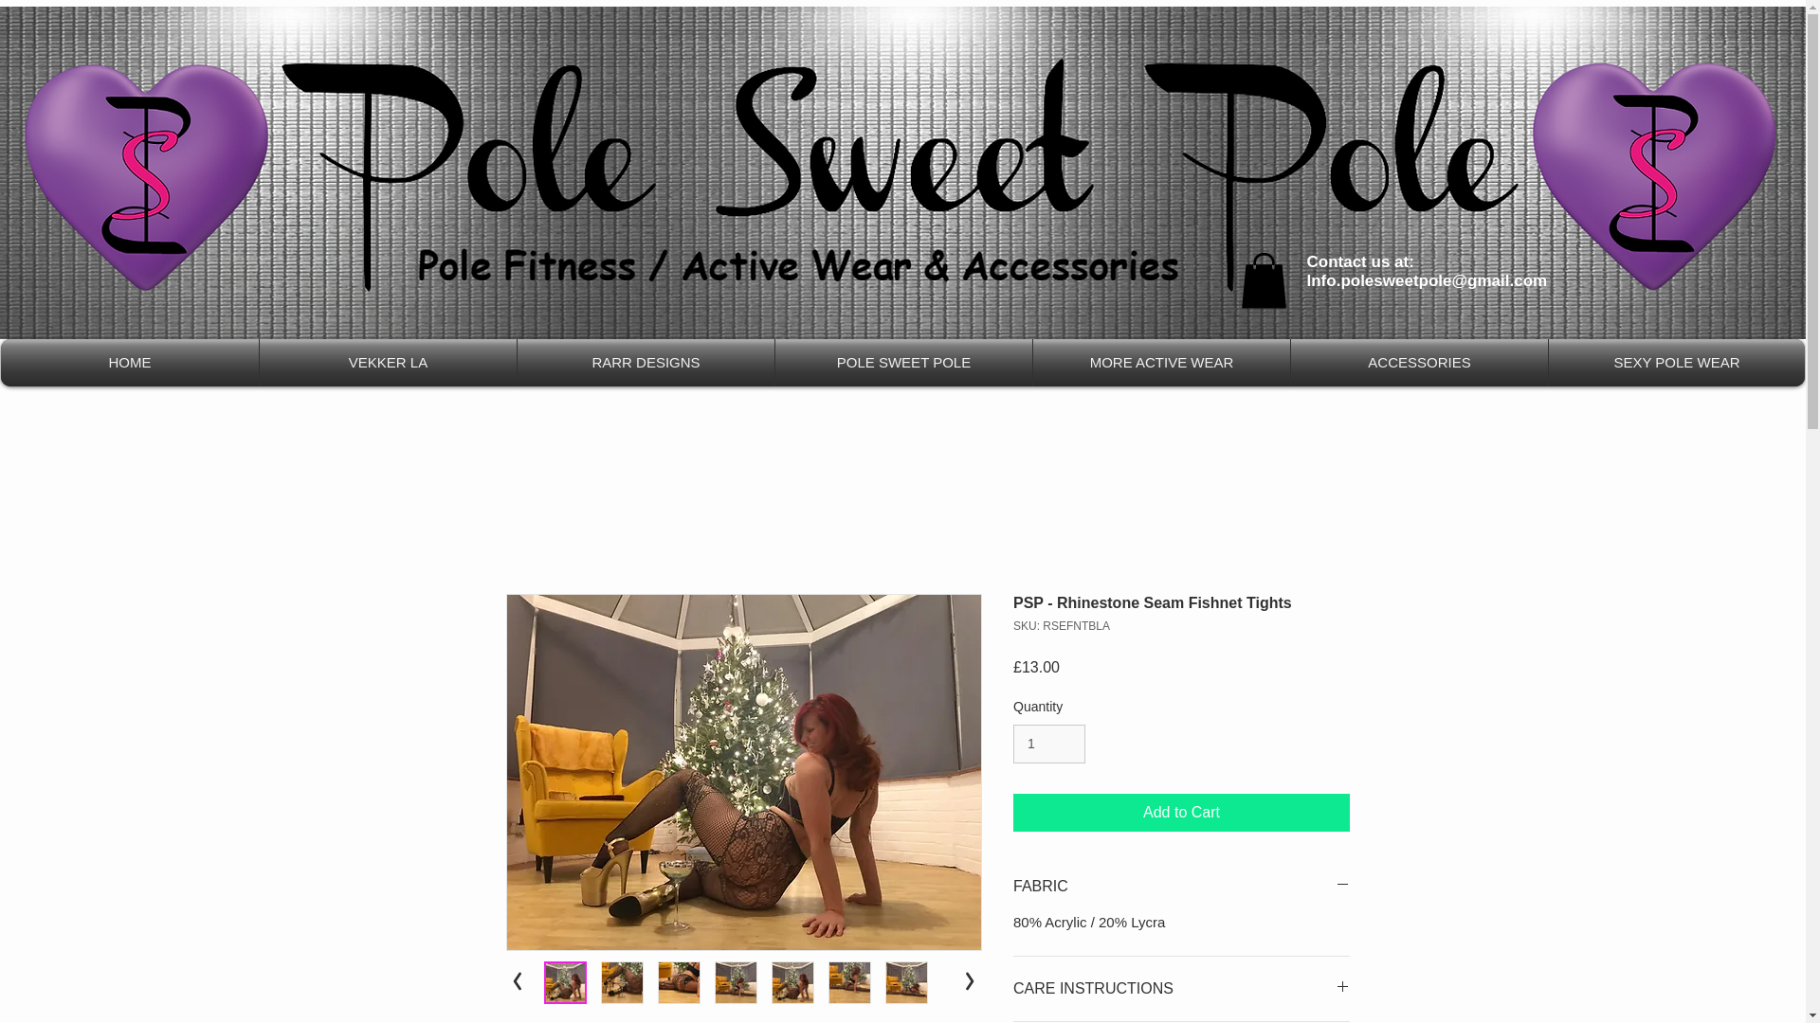 Image resolution: width=1820 pixels, height=1023 pixels. I want to click on HOME, so click(129, 362).